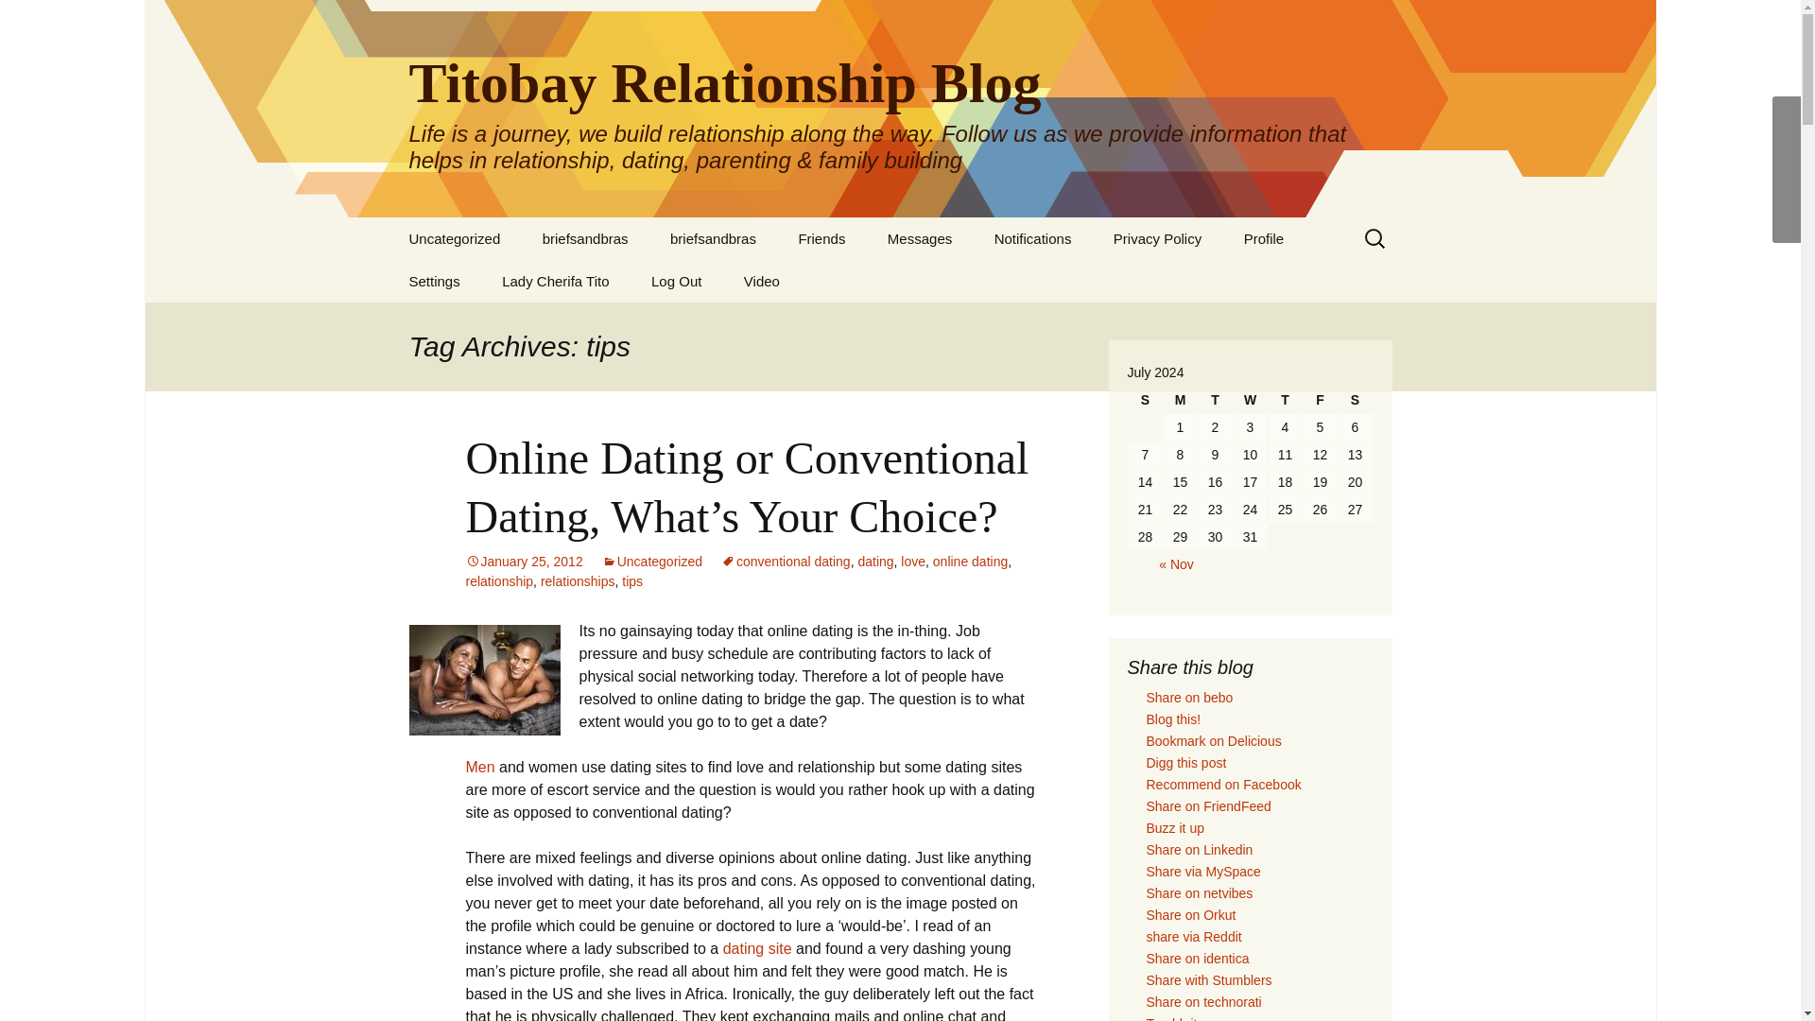 This screenshot has width=1815, height=1021. Describe the element at coordinates (756, 947) in the screenshot. I see `dating site` at that location.